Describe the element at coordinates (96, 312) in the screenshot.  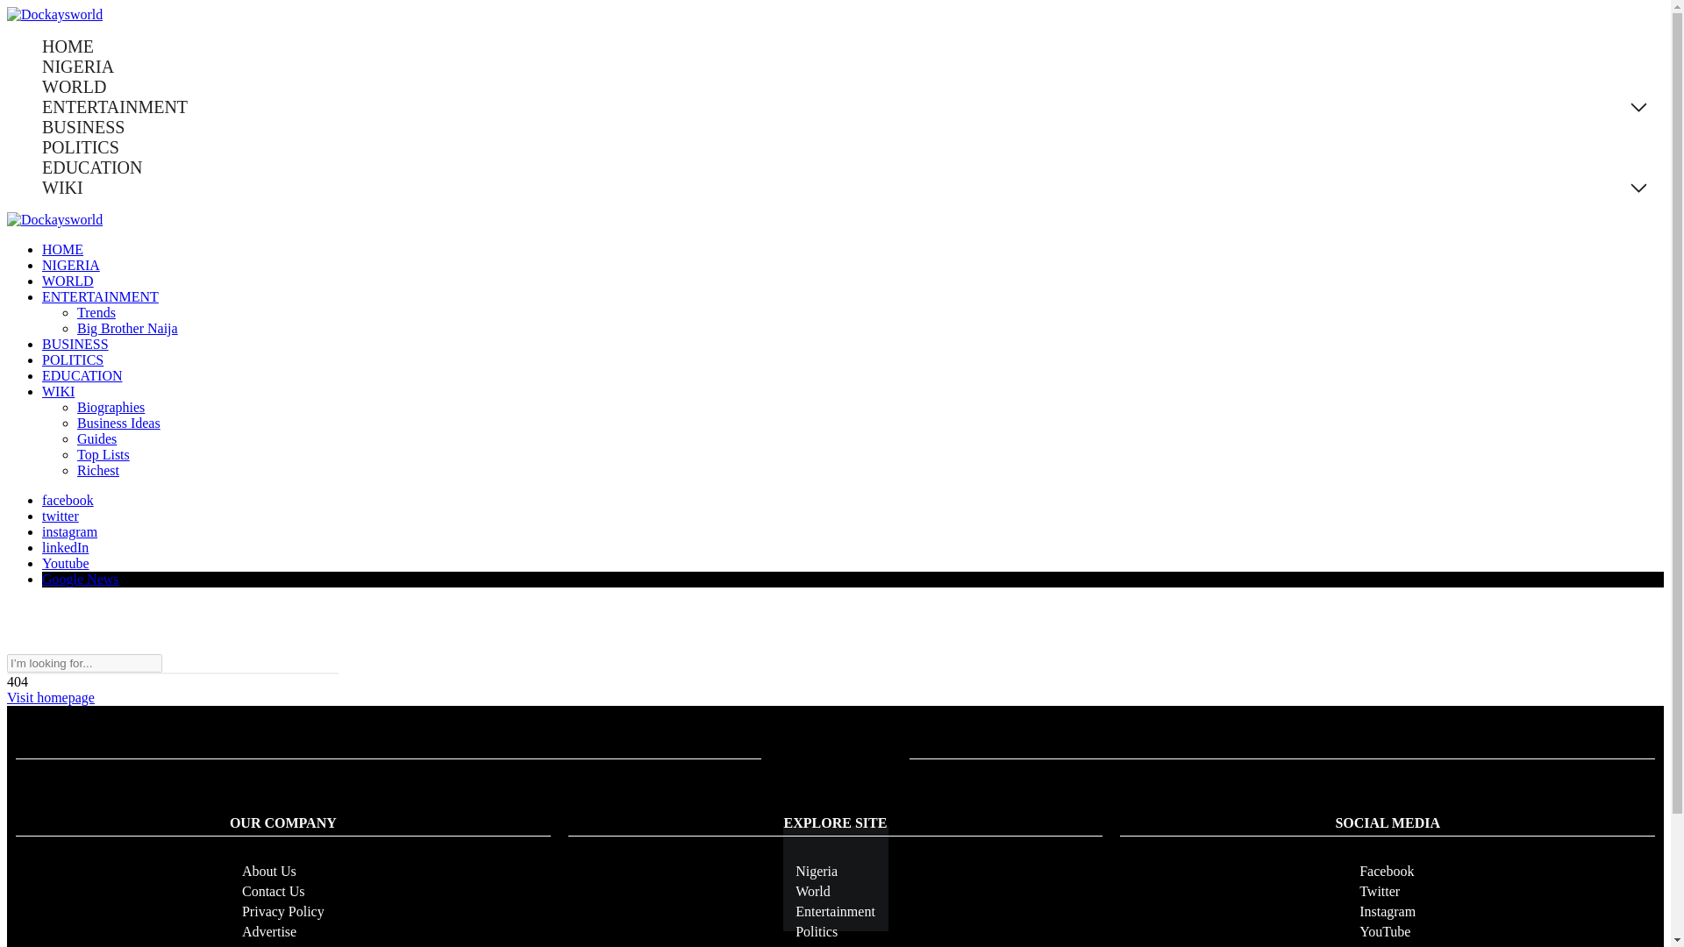
I see `Trends` at that location.